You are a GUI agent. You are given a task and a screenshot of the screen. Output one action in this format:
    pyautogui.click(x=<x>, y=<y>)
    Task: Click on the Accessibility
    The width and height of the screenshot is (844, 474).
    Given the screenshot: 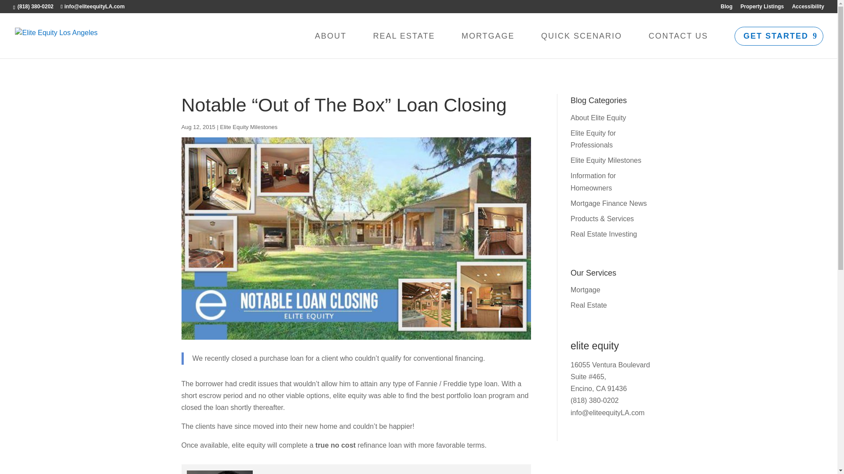 What is the action you would take?
    pyautogui.click(x=808, y=8)
    